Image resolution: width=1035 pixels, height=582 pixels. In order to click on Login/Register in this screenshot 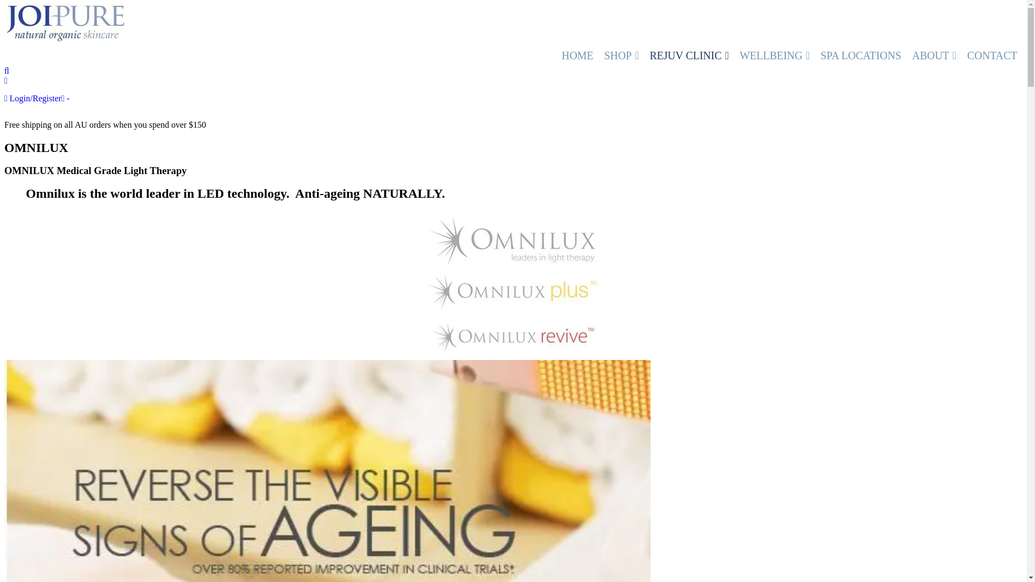, I will do `click(33, 98)`.